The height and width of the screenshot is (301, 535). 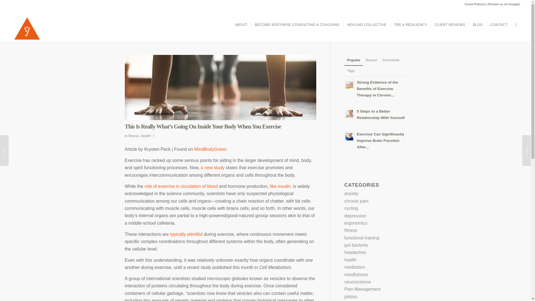 I want to click on Covid Policies, so click(x=475, y=4).